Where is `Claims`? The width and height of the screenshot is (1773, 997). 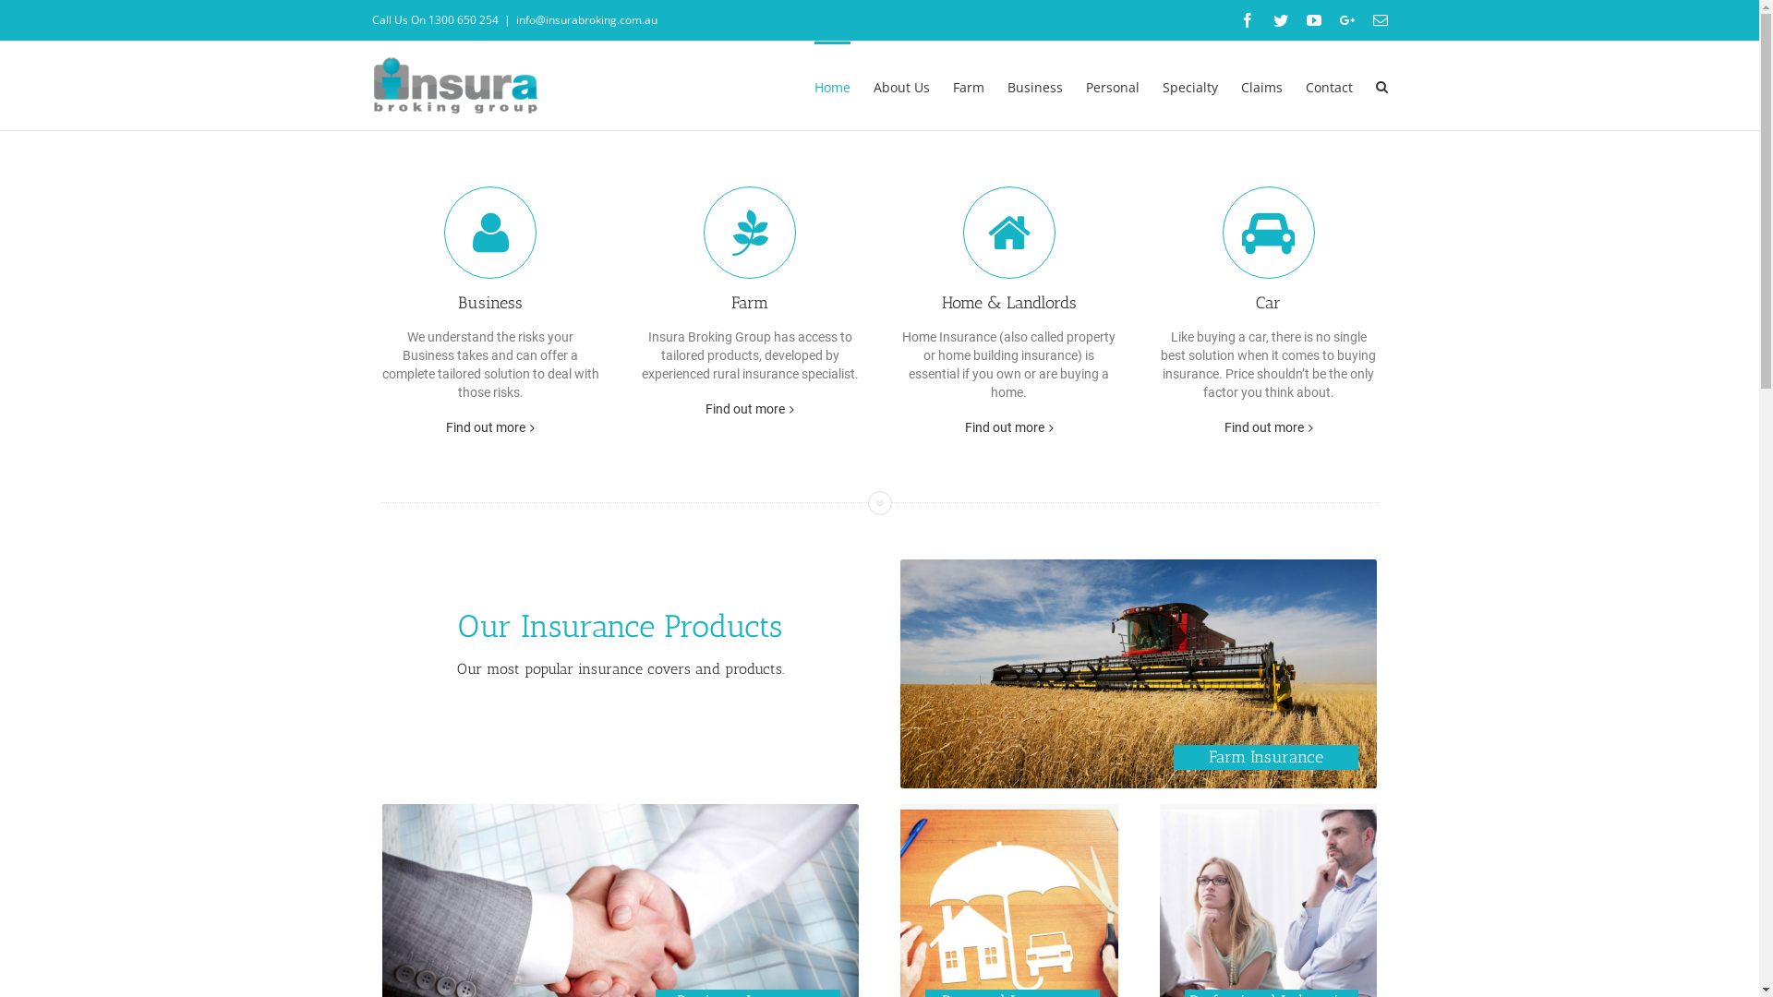
Claims is located at coordinates (1261, 86).